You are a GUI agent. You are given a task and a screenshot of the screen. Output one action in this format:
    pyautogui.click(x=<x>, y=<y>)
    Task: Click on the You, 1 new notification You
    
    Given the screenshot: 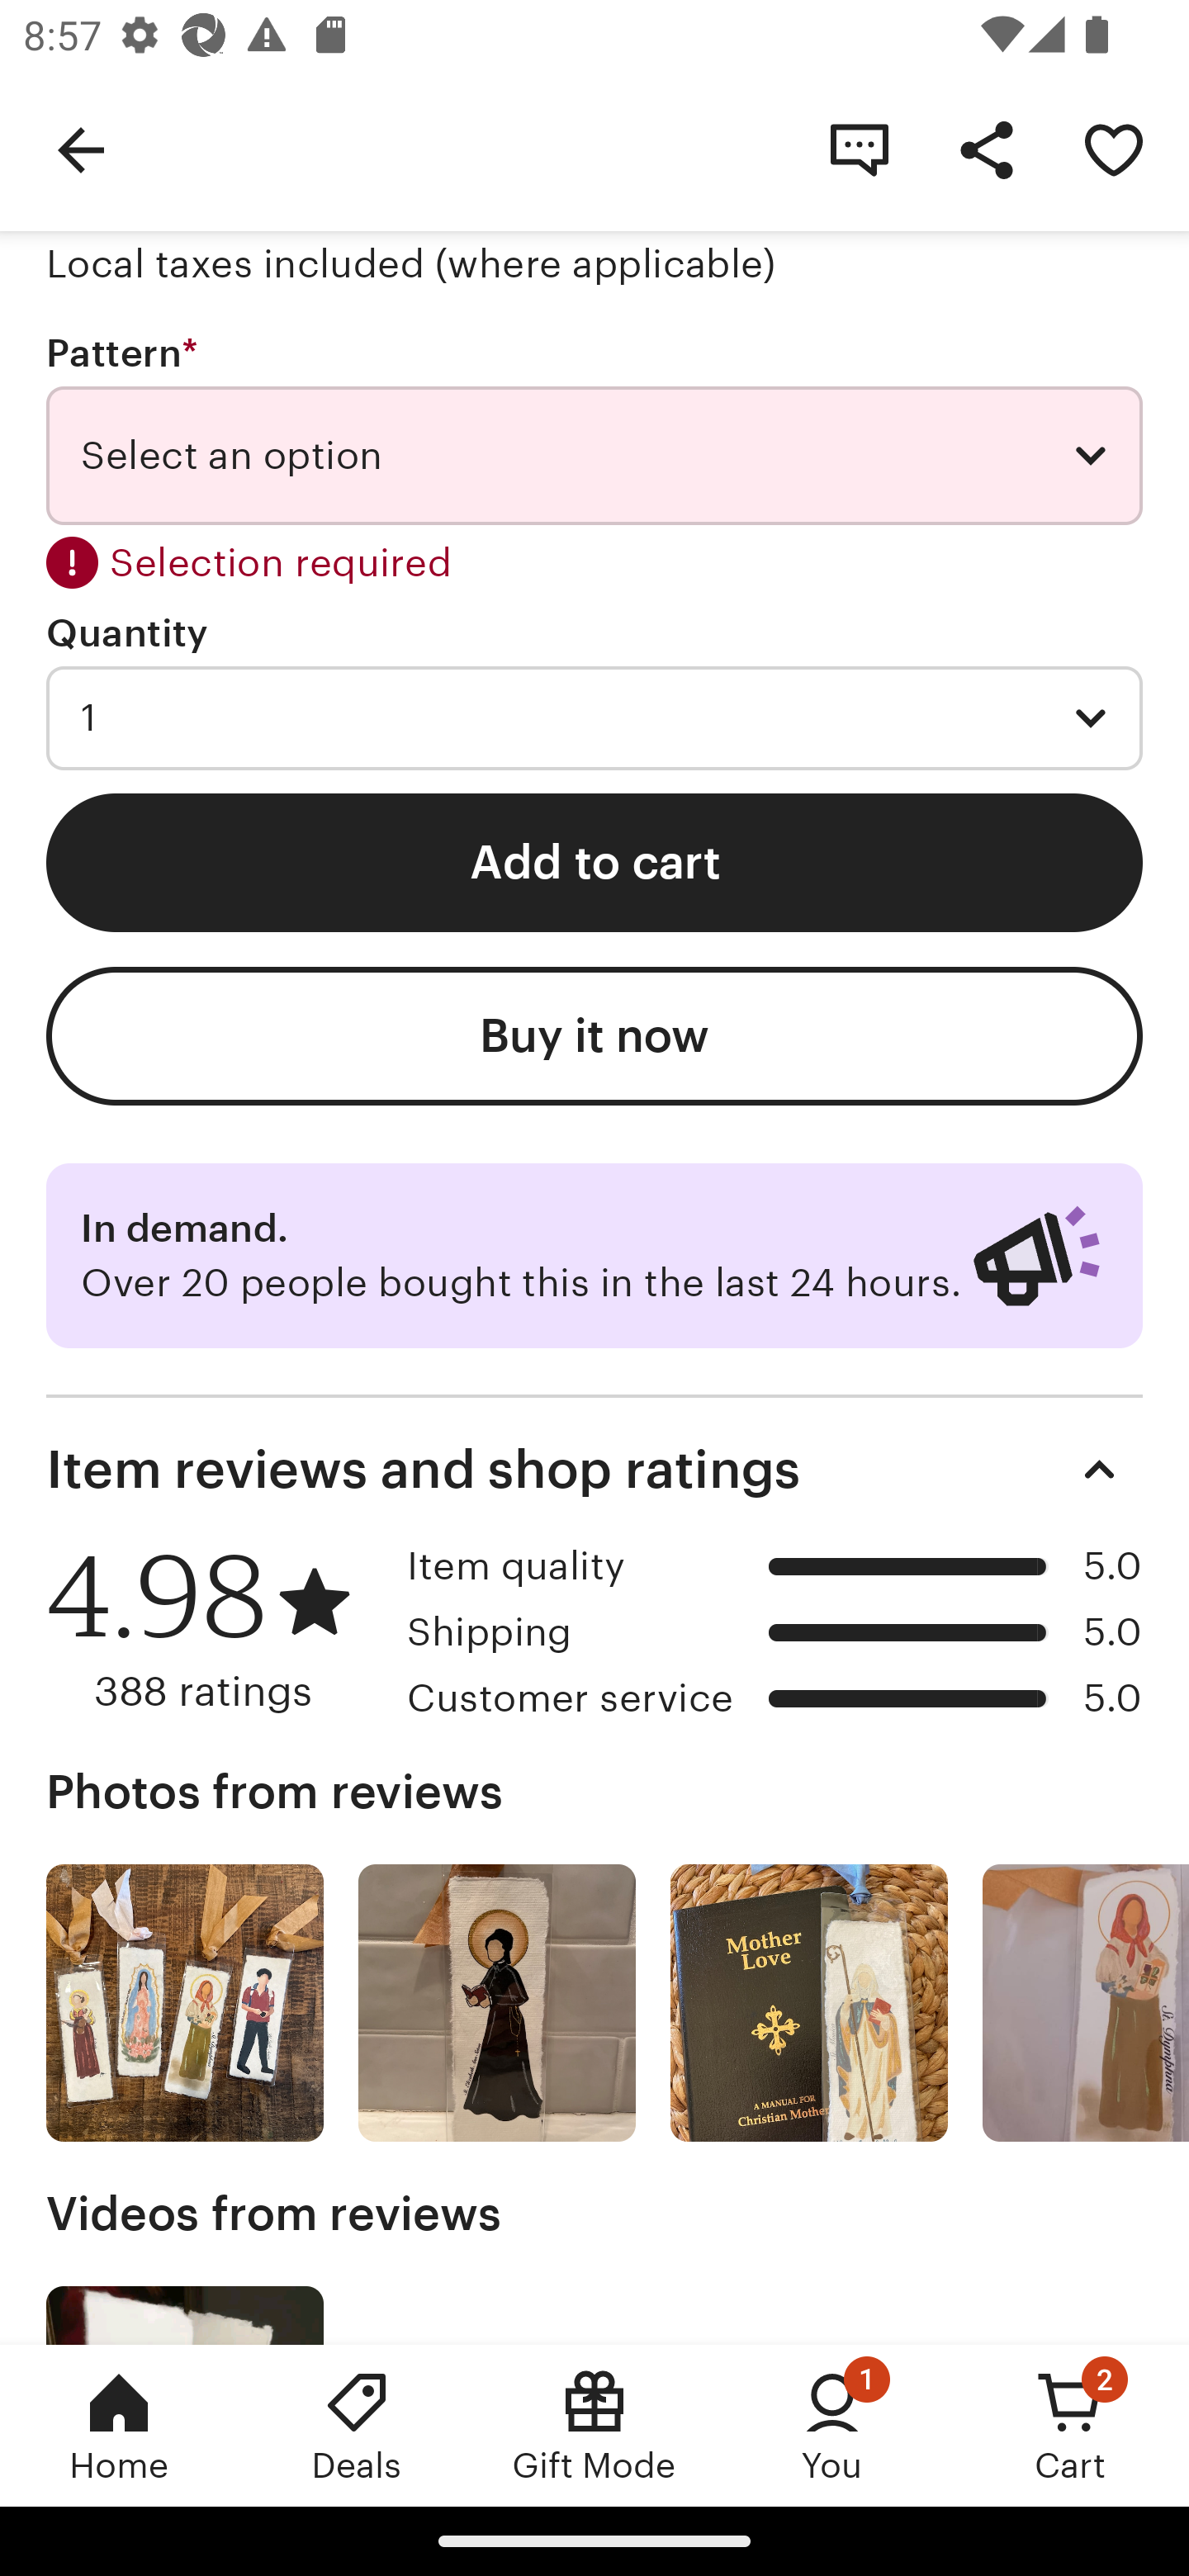 What is the action you would take?
    pyautogui.click(x=832, y=2425)
    